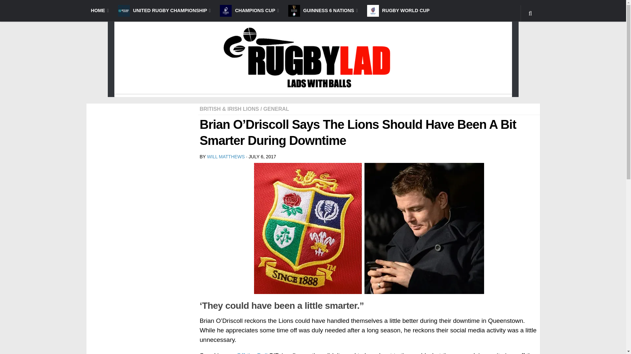 Image resolution: width=631 pixels, height=354 pixels. Describe the element at coordinates (276, 109) in the screenshot. I see `GENERAL` at that location.